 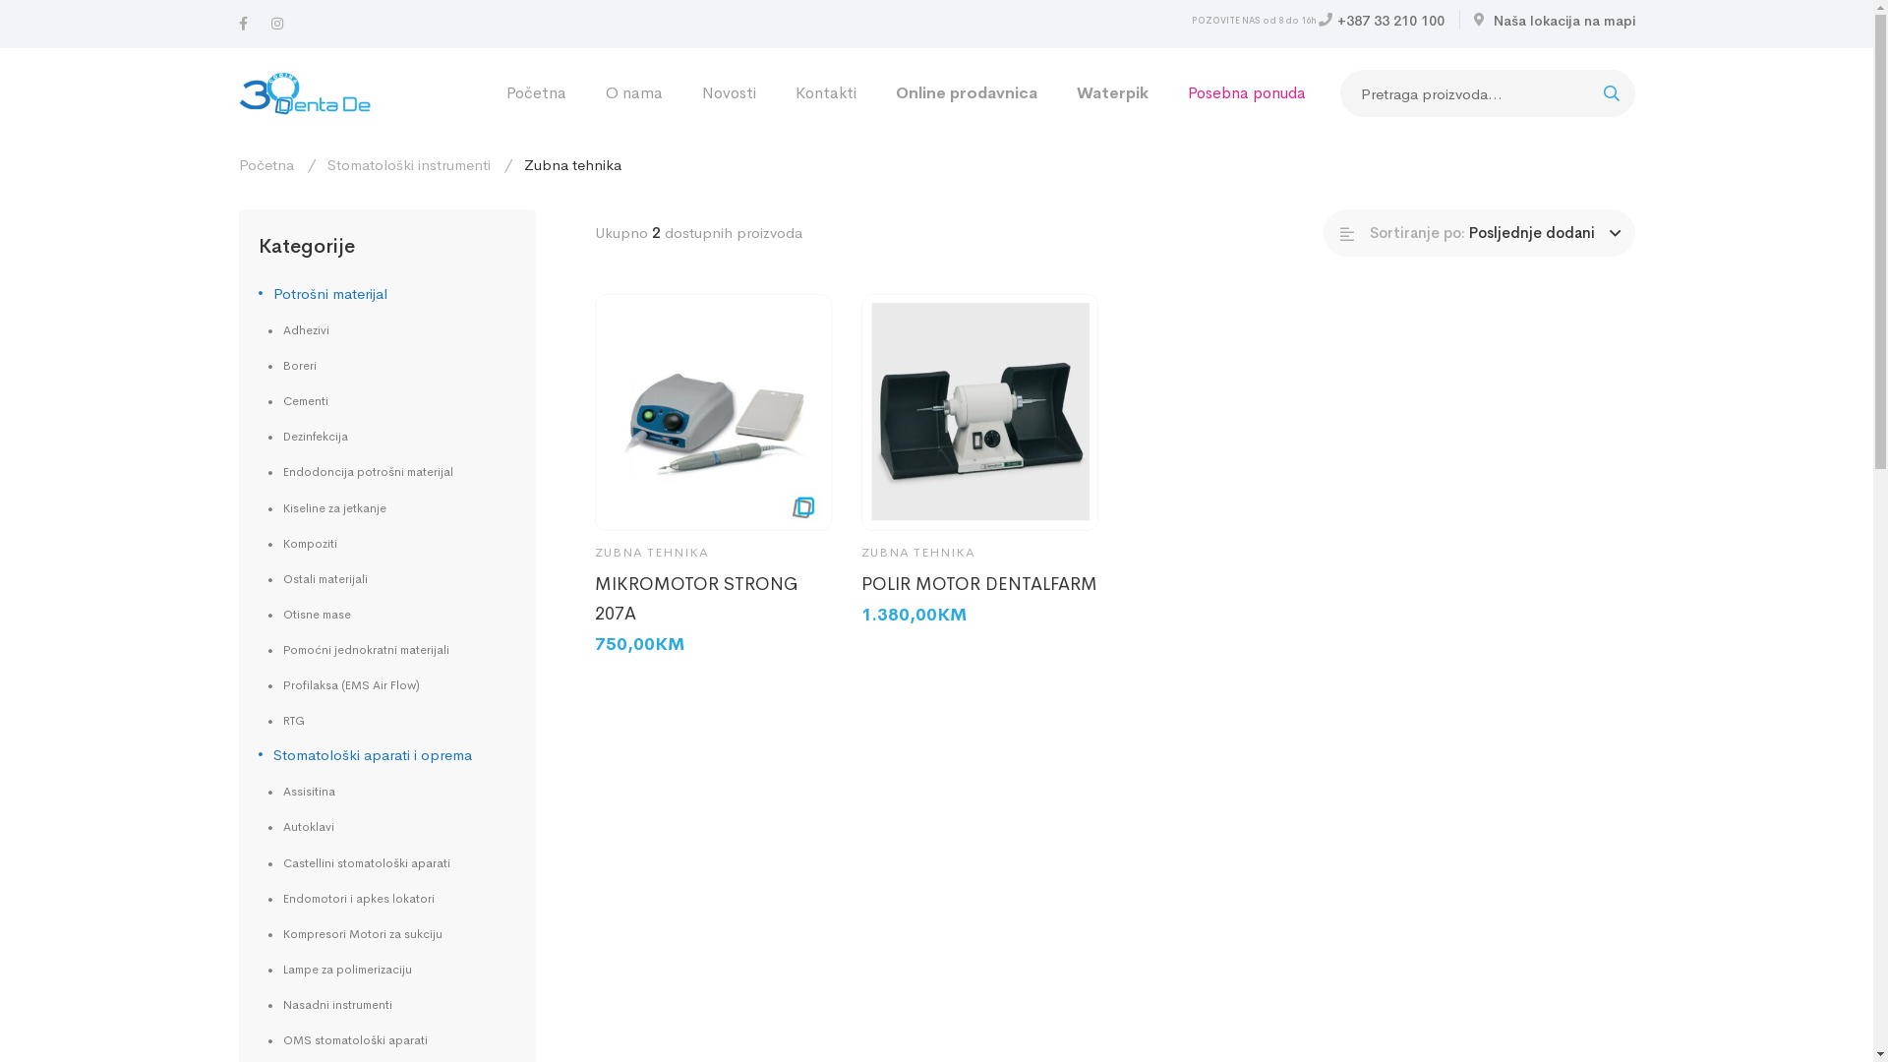 What do you see at coordinates (825, 93) in the screenshot?
I see `Kontakti` at bounding box center [825, 93].